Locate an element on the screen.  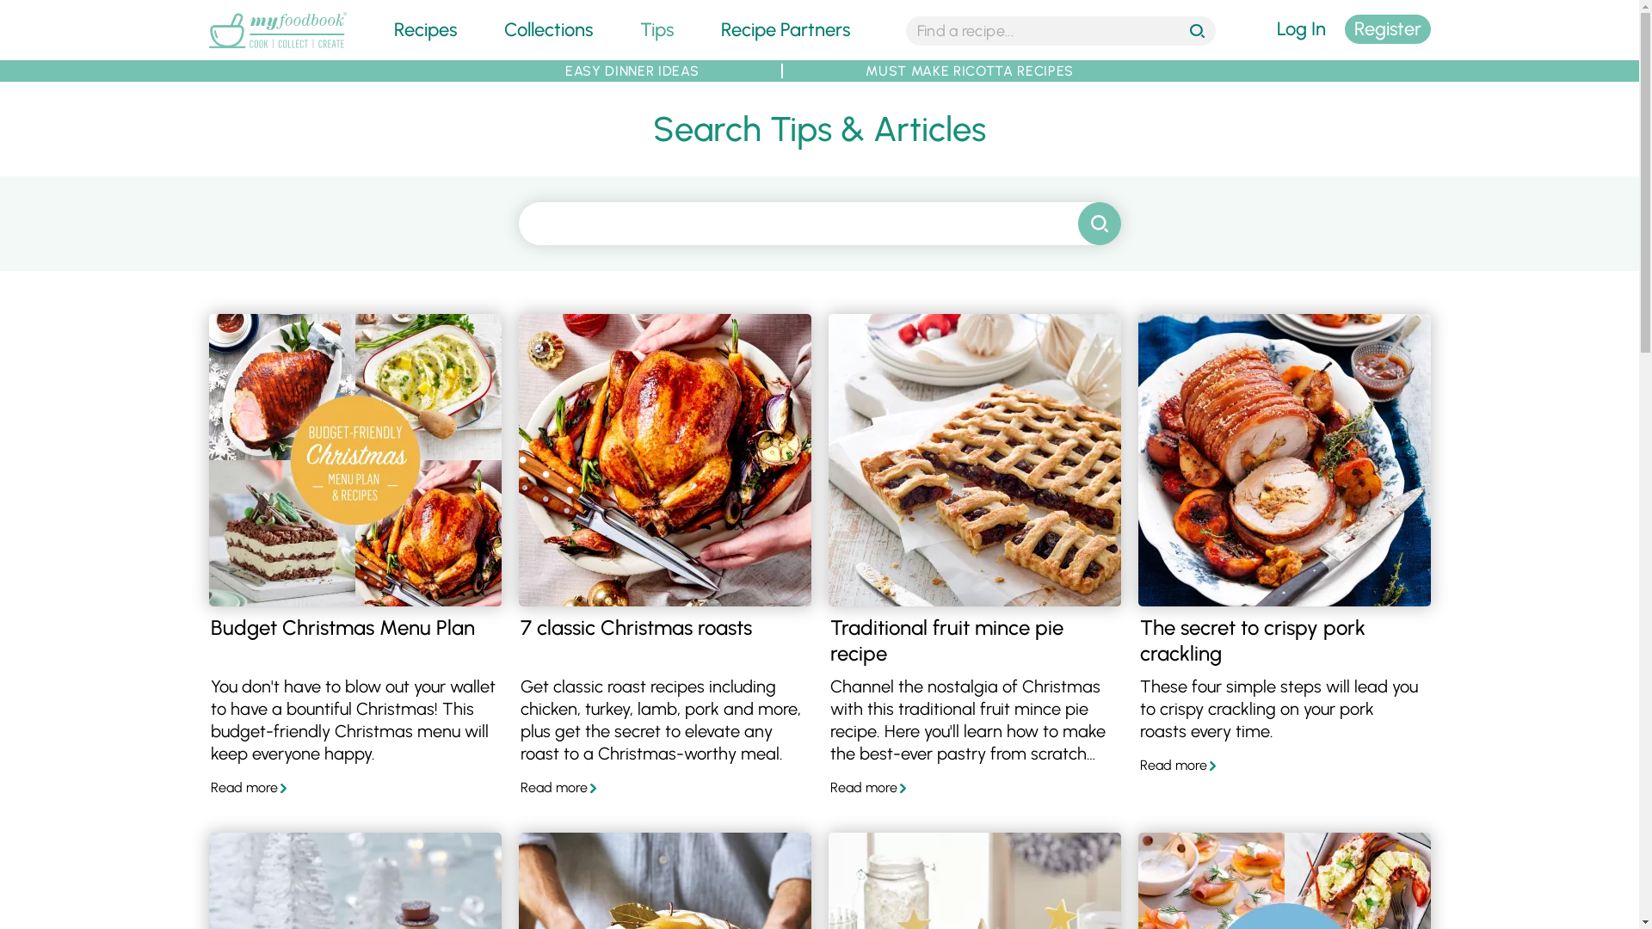
. is located at coordinates (1099, 224).